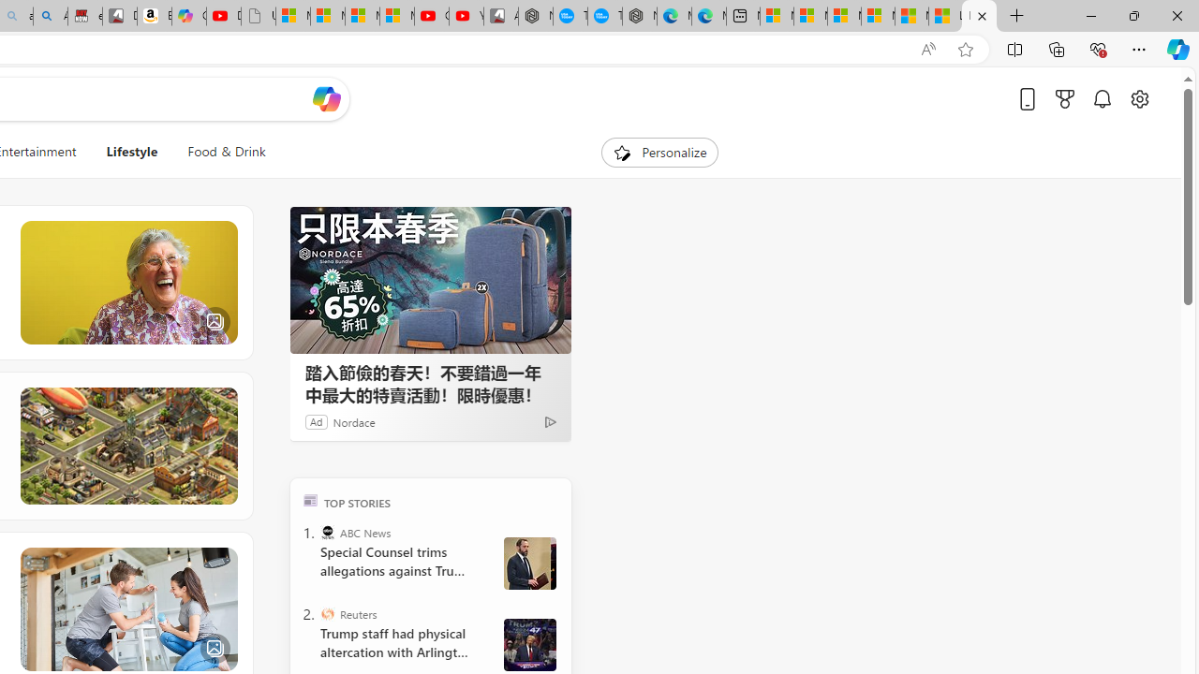  What do you see at coordinates (979, 17) in the screenshot?
I see `Lifestyle - MSN` at bounding box center [979, 17].